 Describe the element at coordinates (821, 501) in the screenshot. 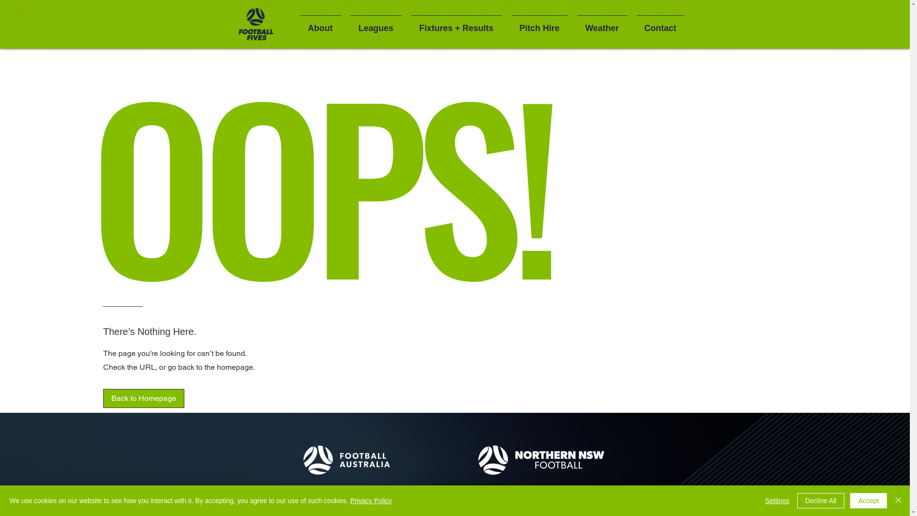

I see `Decline All` at that location.